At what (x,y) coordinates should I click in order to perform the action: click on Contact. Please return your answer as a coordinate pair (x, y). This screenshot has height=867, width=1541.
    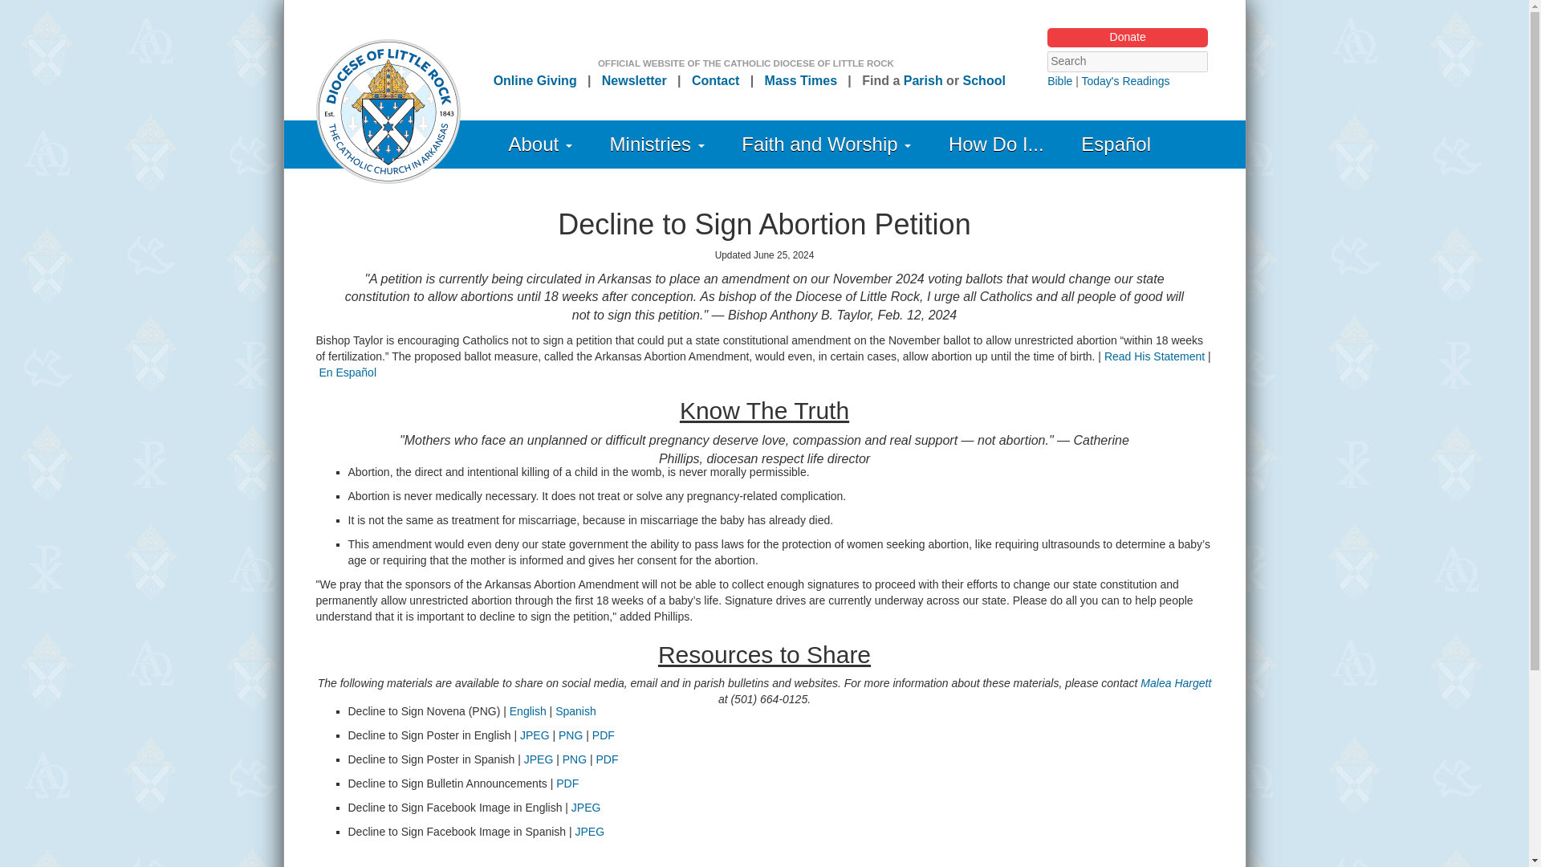
    Looking at the image, I should click on (716, 80).